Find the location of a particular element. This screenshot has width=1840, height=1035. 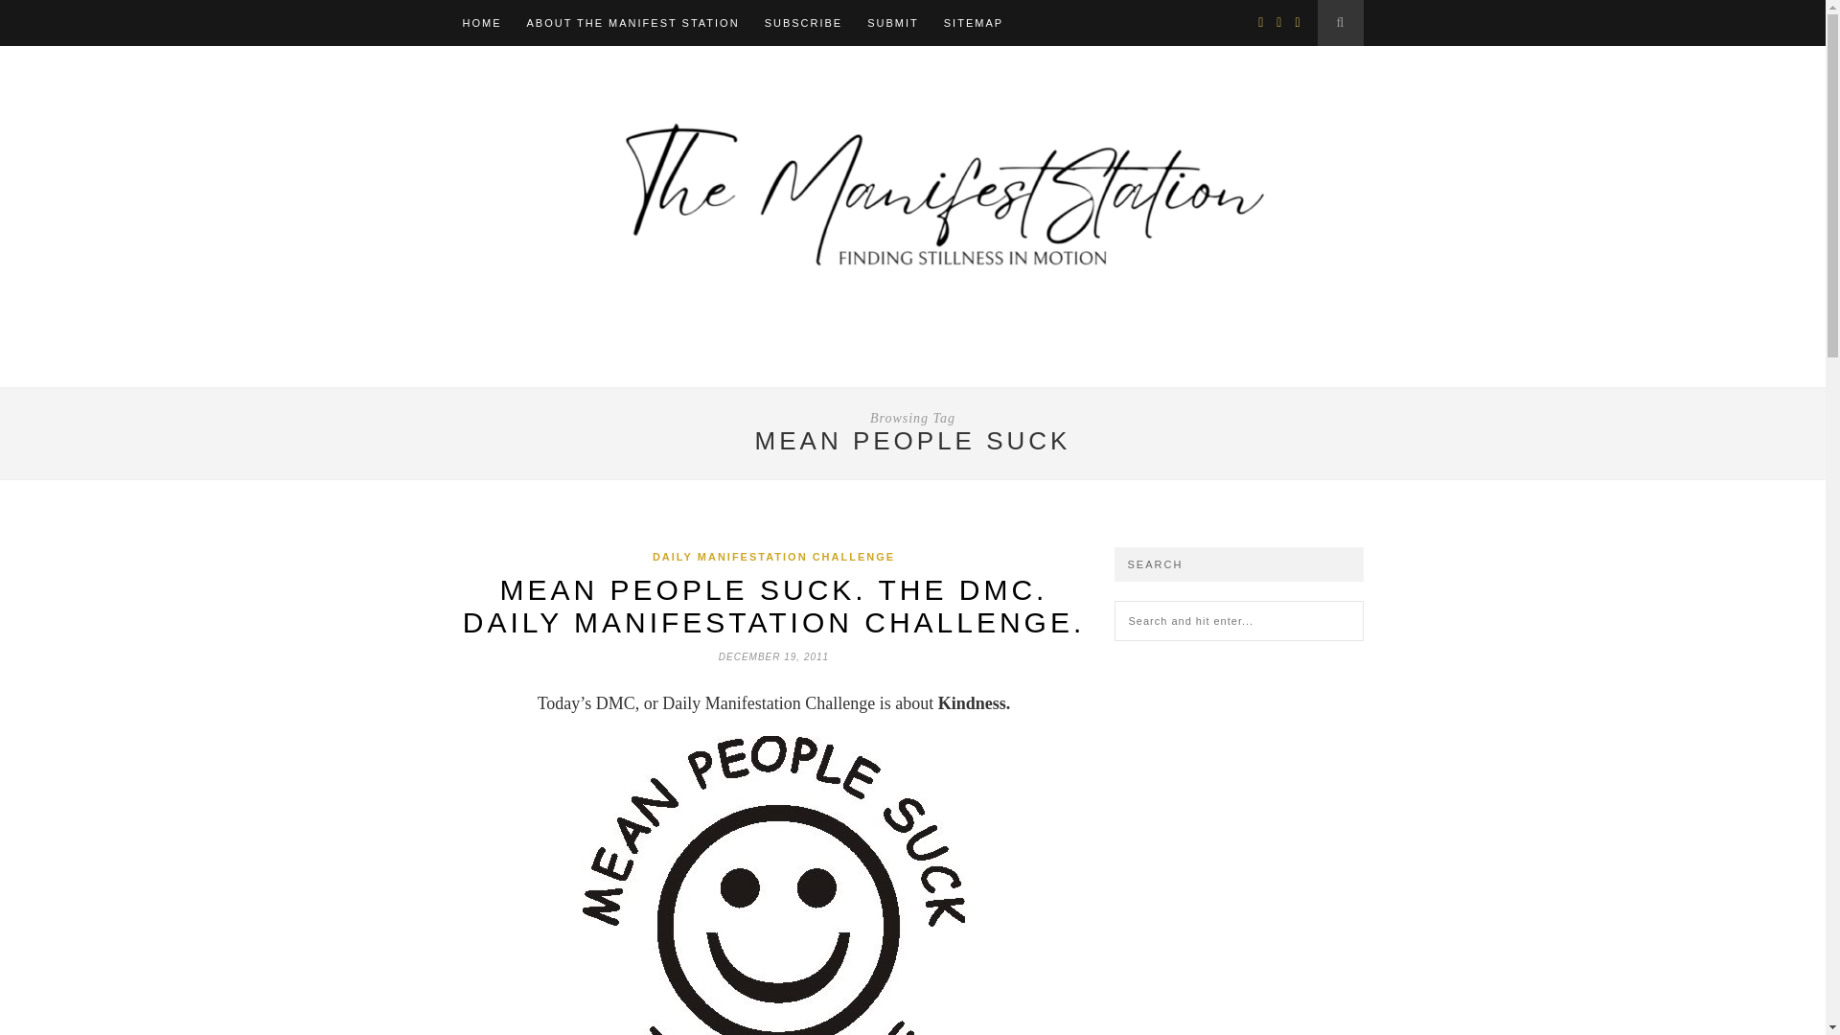

mean-people-suck is located at coordinates (773, 885).